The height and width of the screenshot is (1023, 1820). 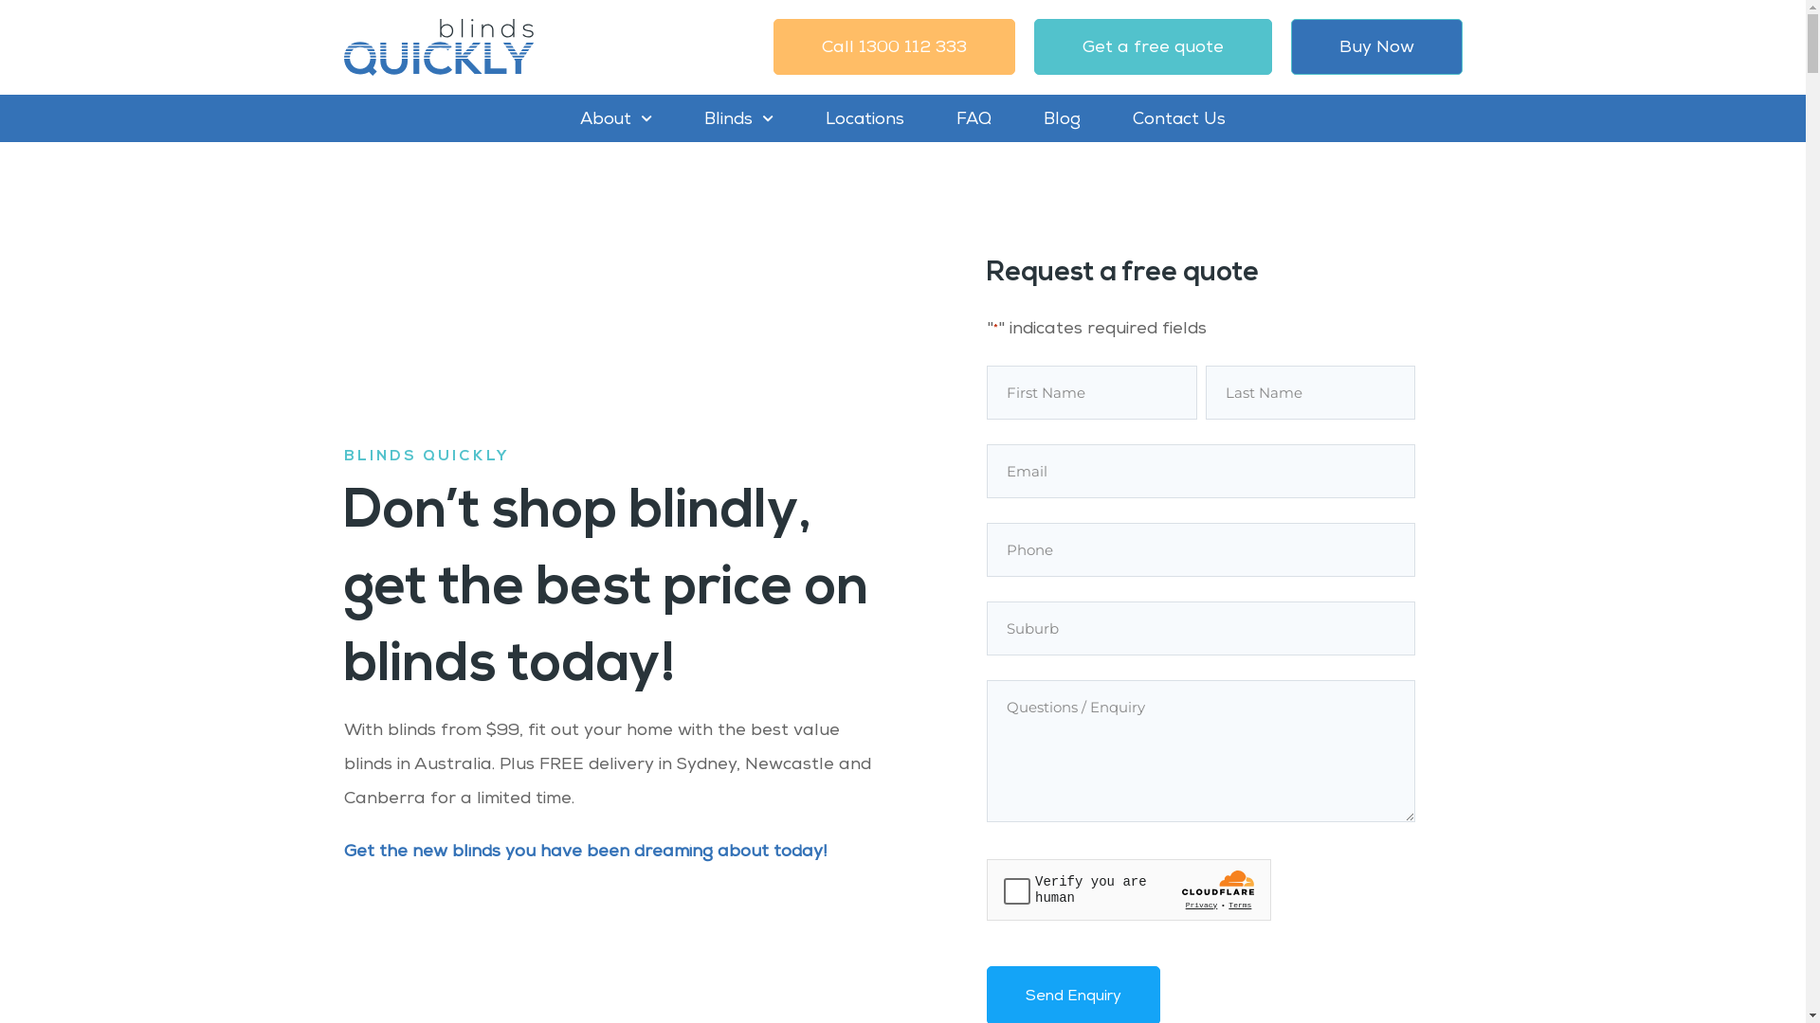 What do you see at coordinates (1179, 118) in the screenshot?
I see `Contact Us` at bounding box center [1179, 118].